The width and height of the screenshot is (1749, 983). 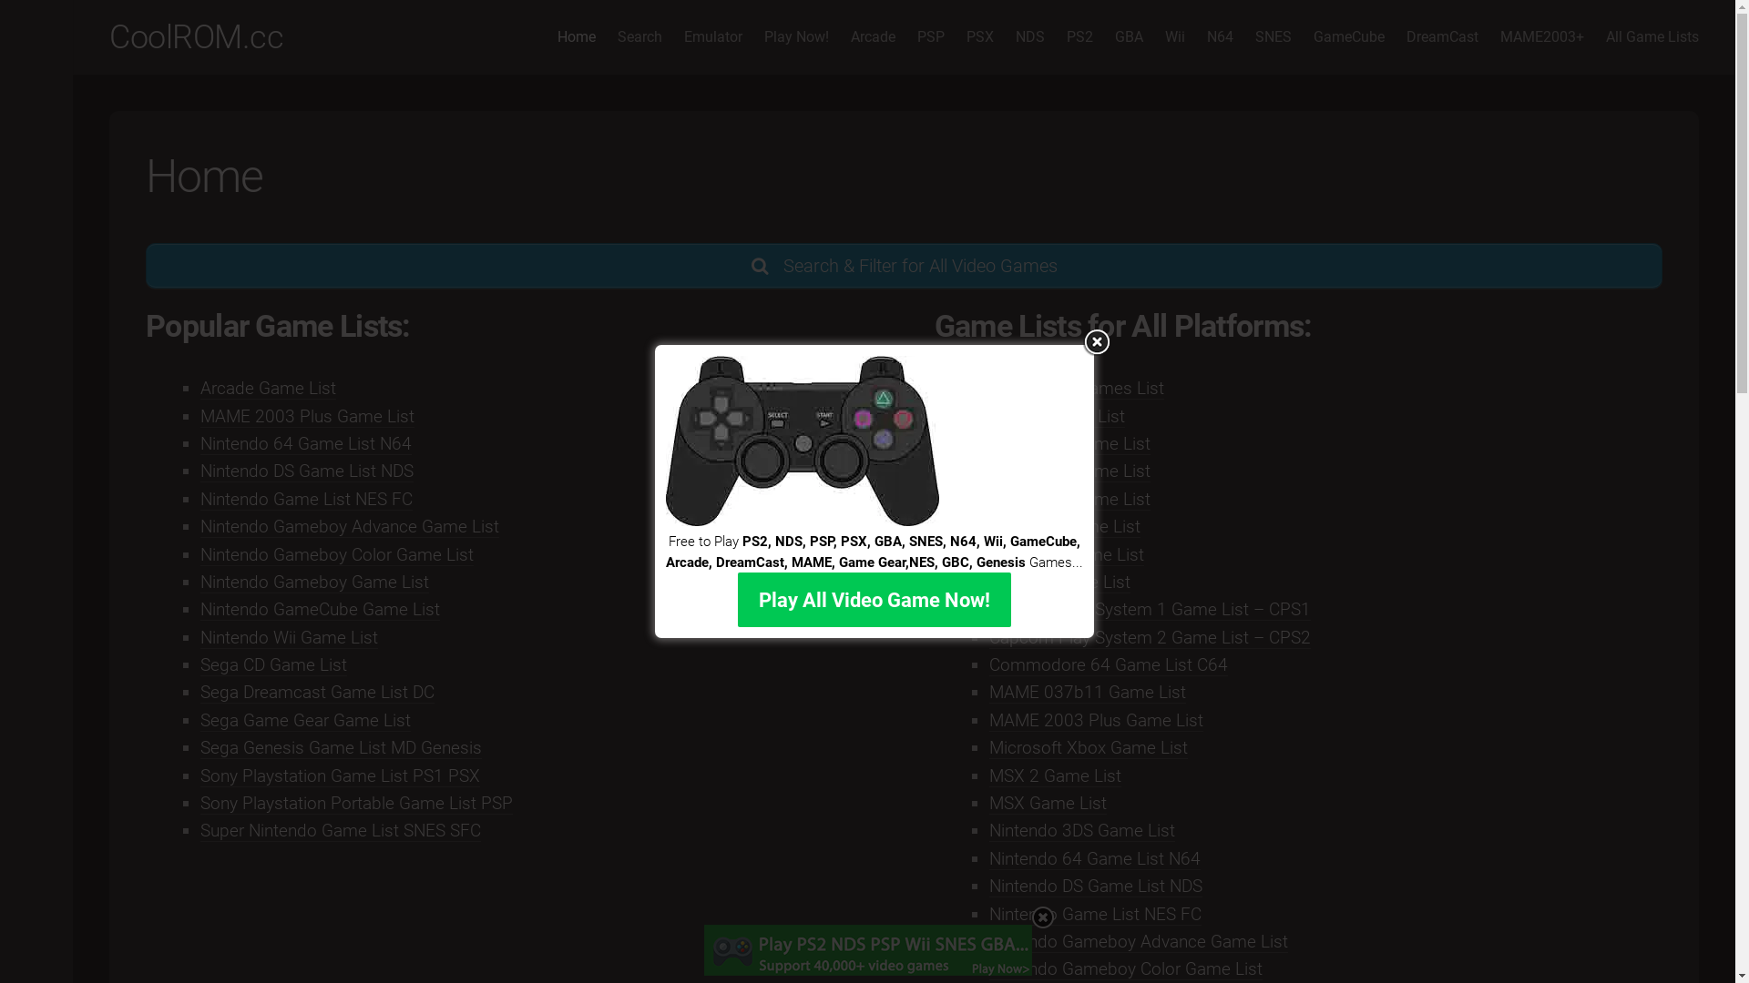 What do you see at coordinates (1542, 37) in the screenshot?
I see `MAME2003+` at bounding box center [1542, 37].